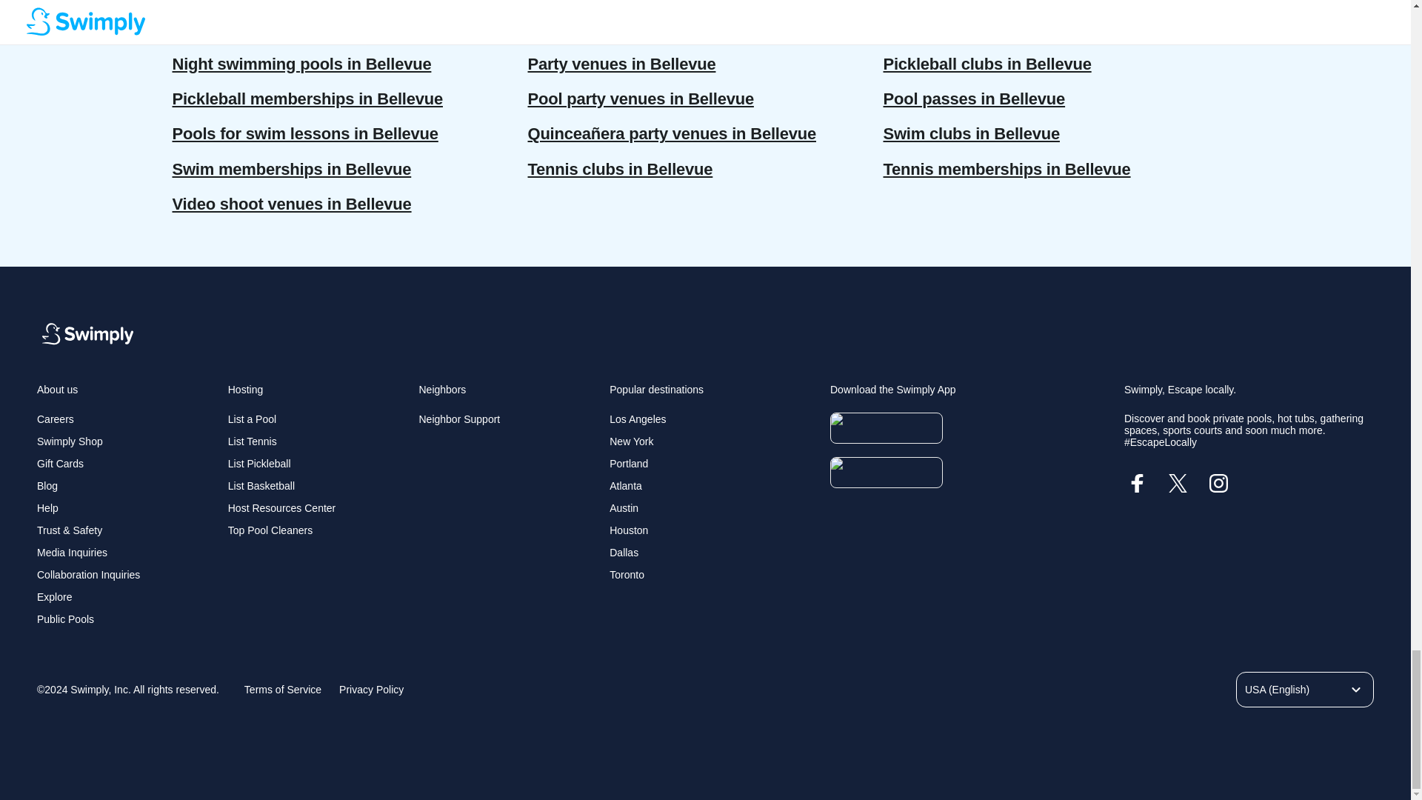 The image size is (1422, 800). What do you see at coordinates (47, 508) in the screenshot?
I see `Help` at bounding box center [47, 508].